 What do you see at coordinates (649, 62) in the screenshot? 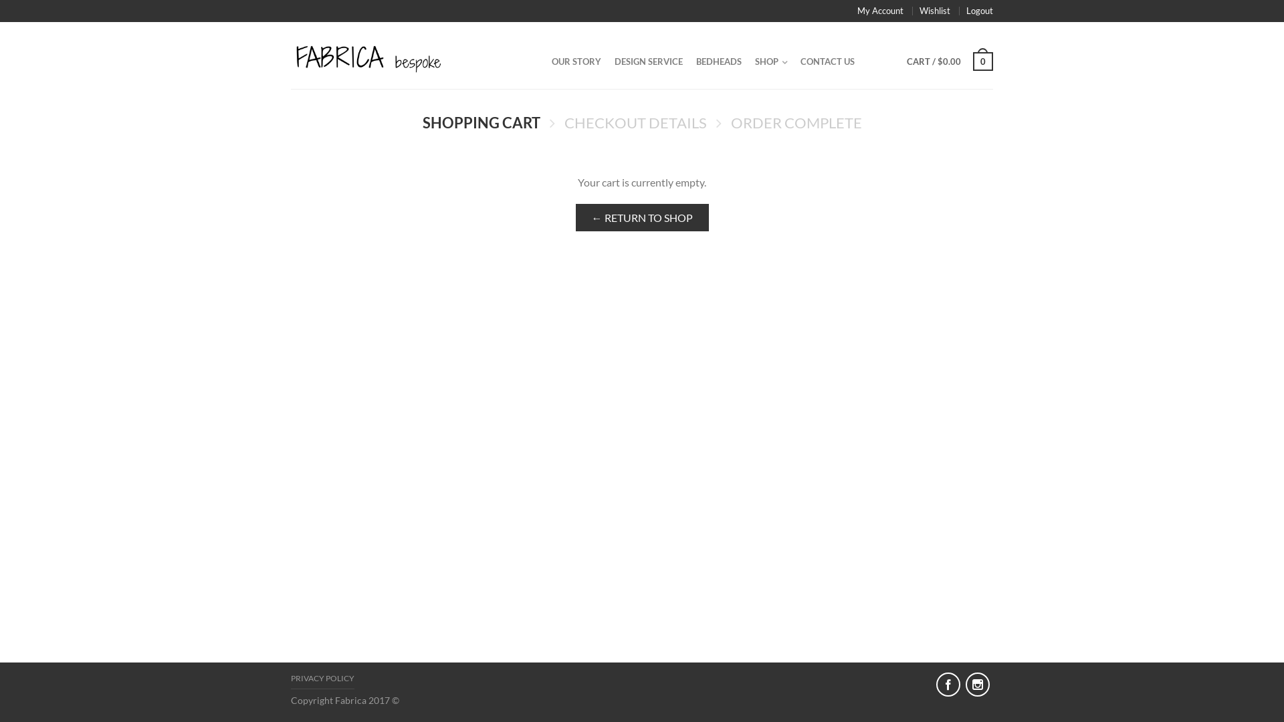
I see `DESIGN SERVICE` at bounding box center [649, 62].